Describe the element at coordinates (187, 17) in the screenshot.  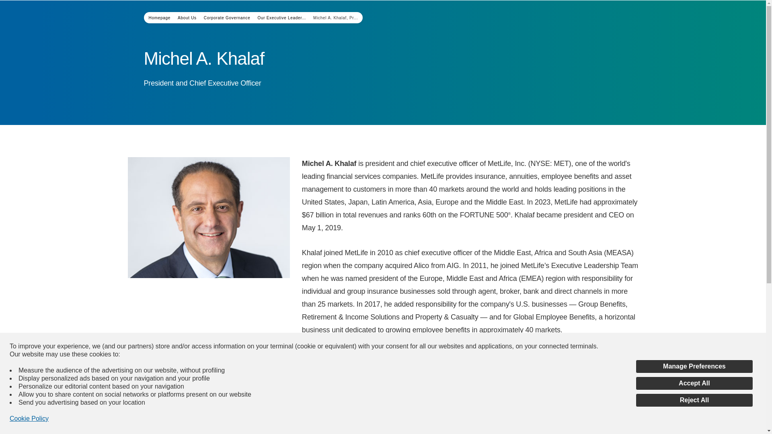
I see `About Us` at that location.